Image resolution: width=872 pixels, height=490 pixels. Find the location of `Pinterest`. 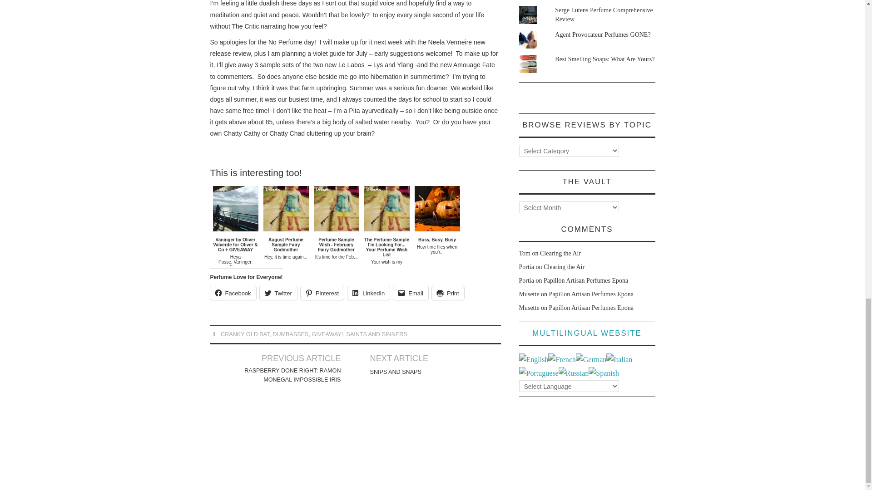

Pinterest is located at coordinates (322, 293).